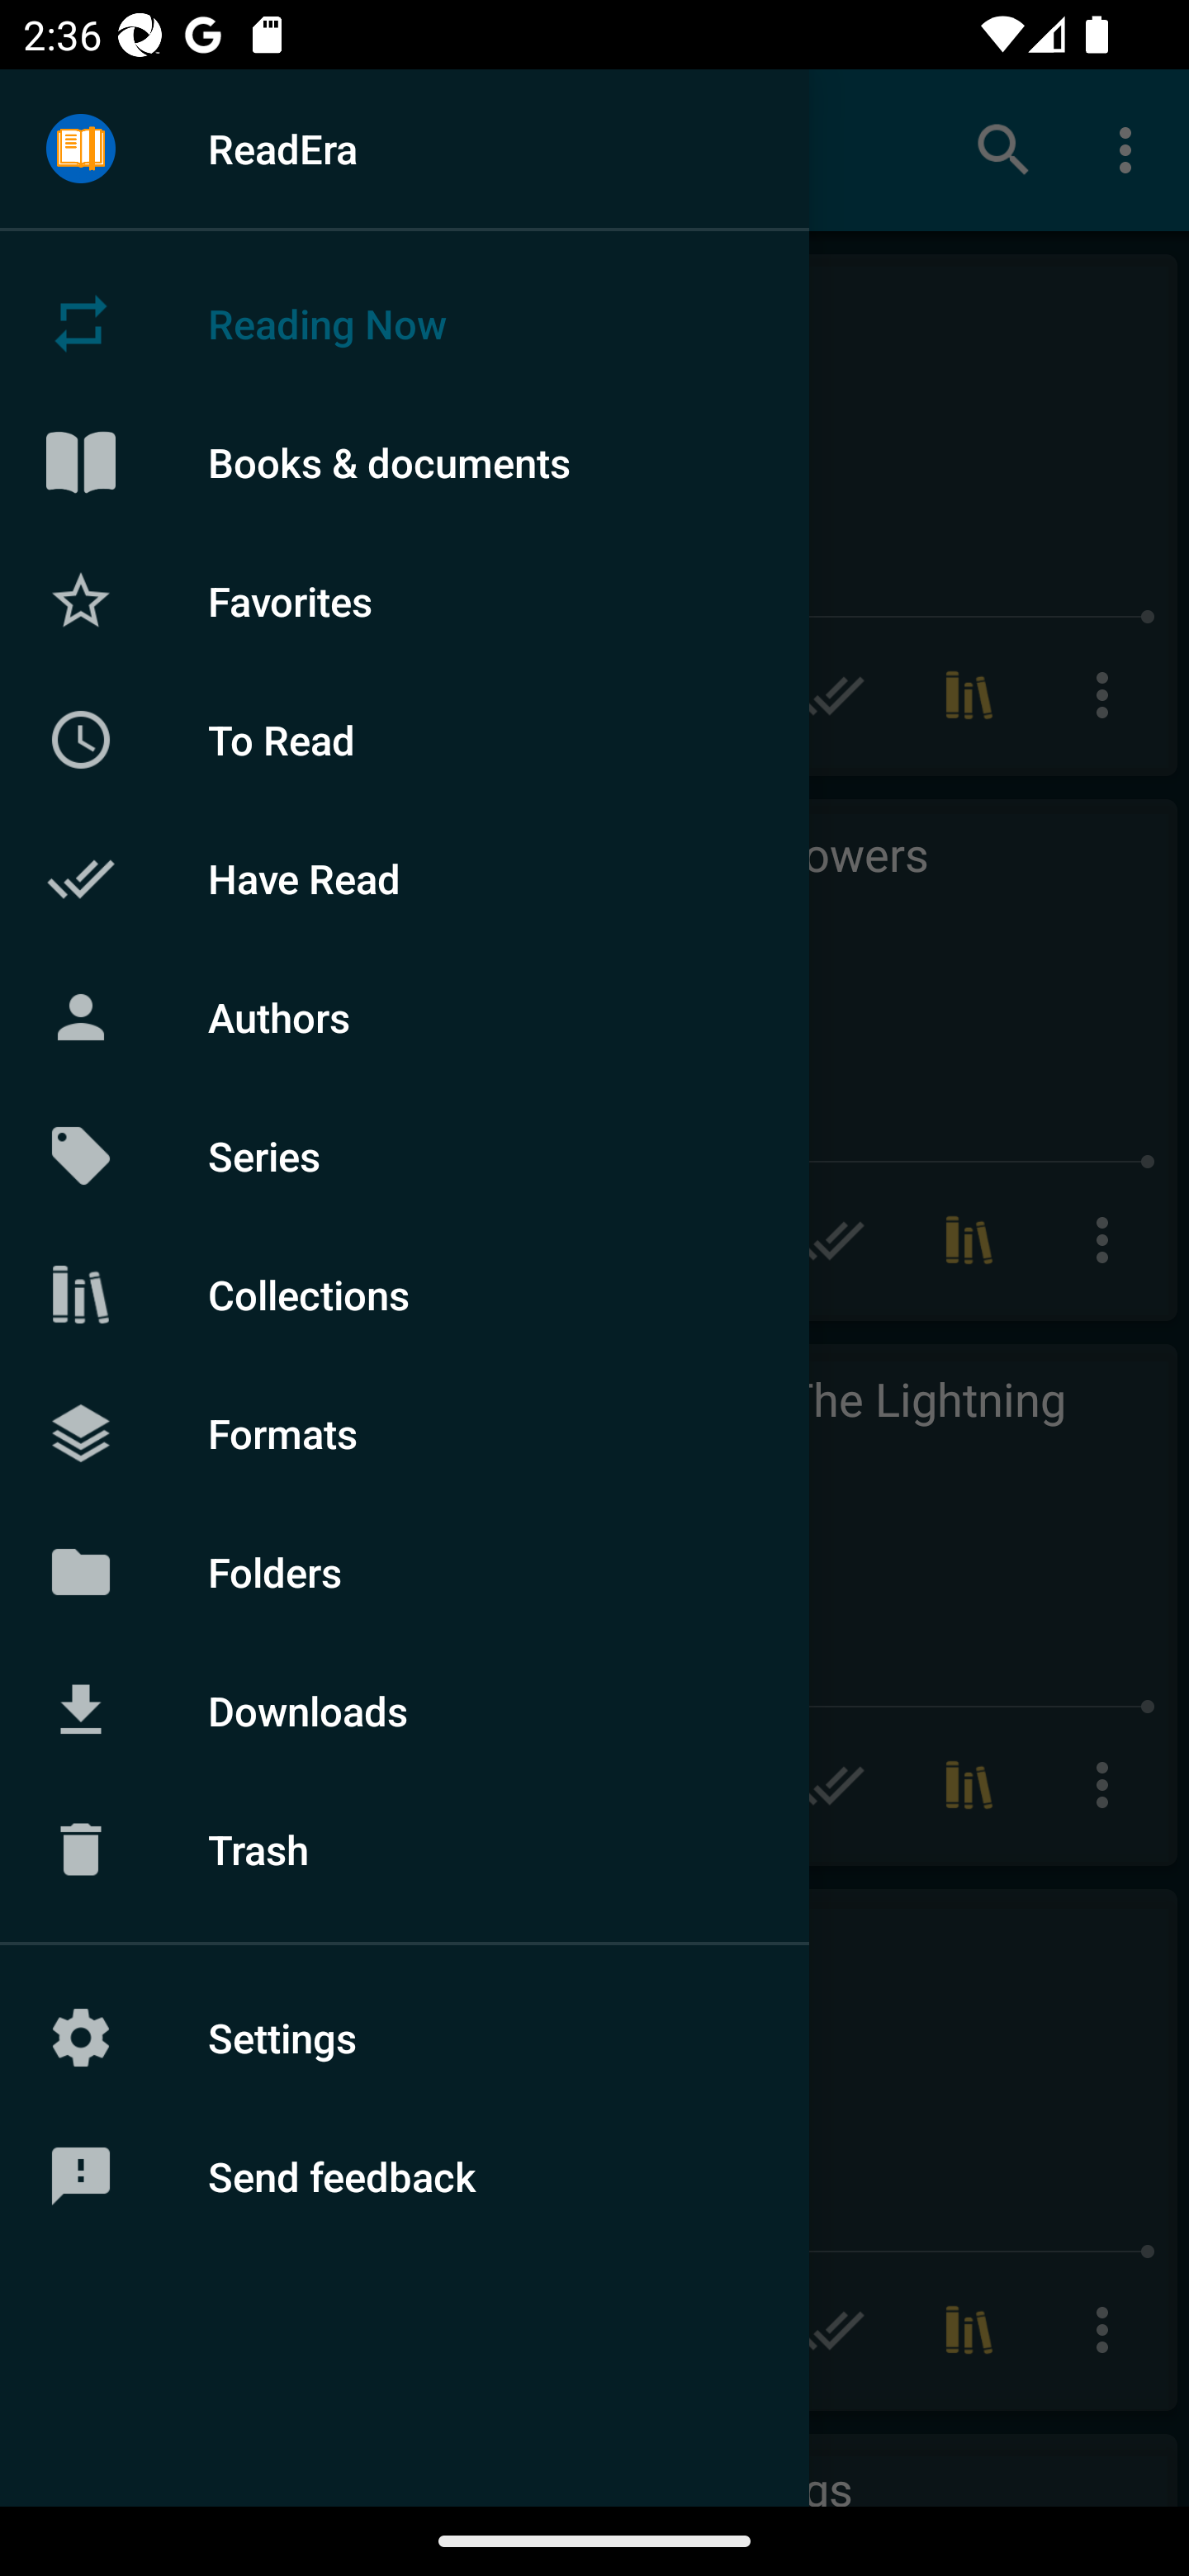  I want to click on Formats, so click(405, 1432).